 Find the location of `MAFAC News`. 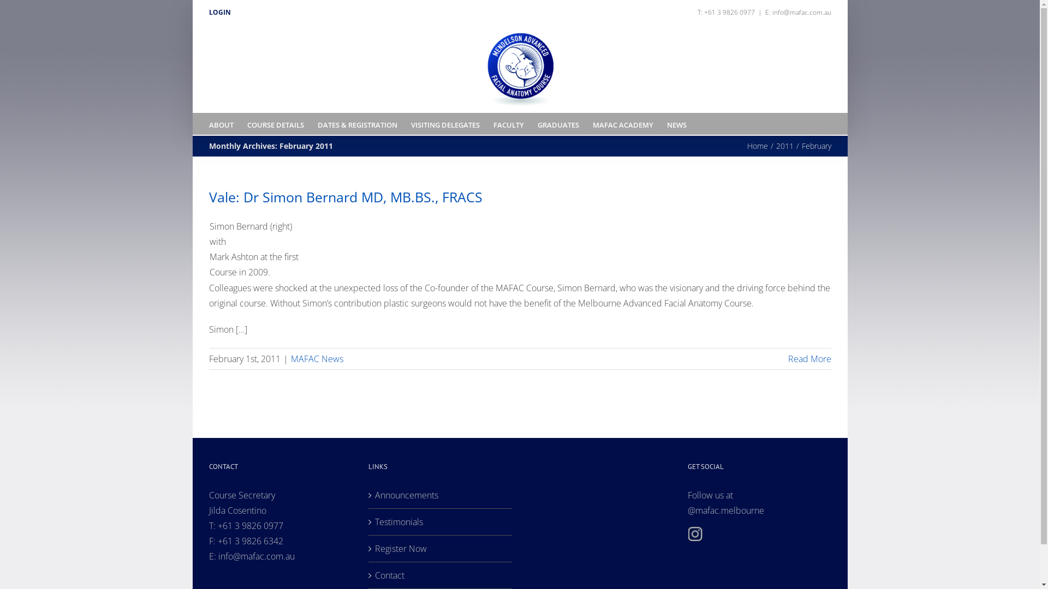

MAFAC News is located at coordinates (317, 359).